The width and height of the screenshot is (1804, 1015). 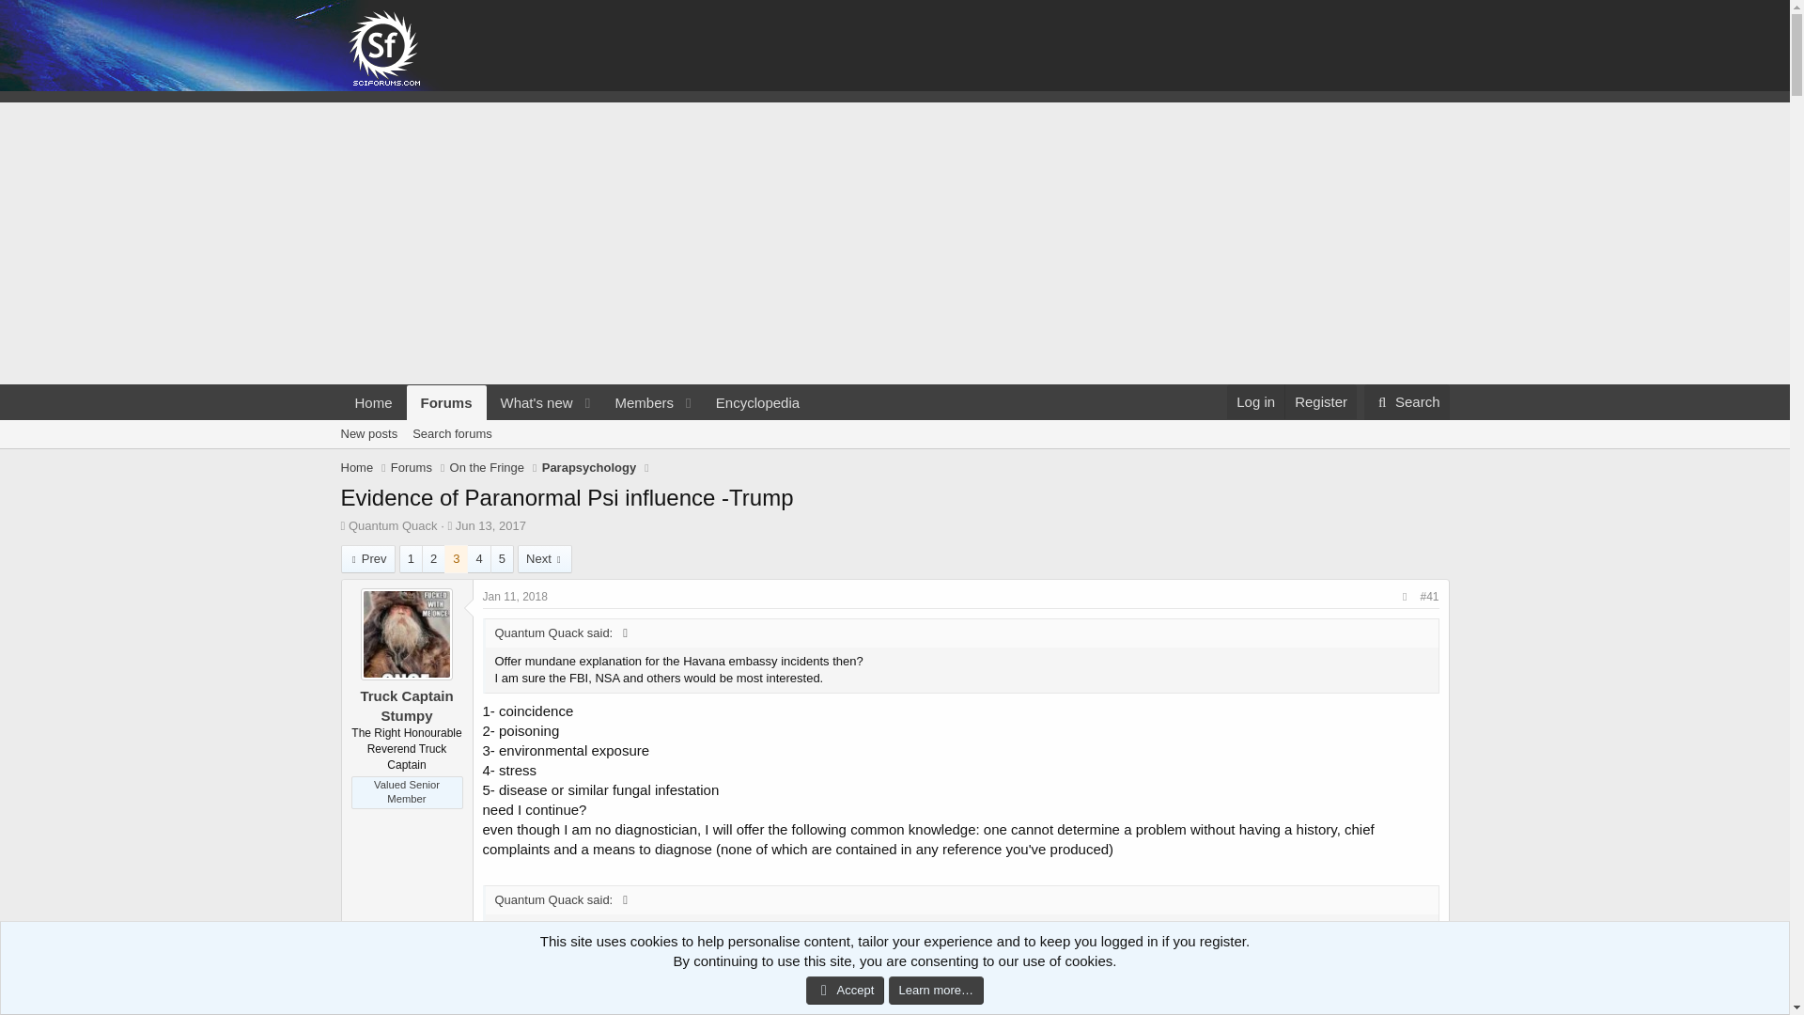 What do you see at coordinates (1407, 402) in the screenshot?
I see `Advertisement` at bounding box center [1407, 402].